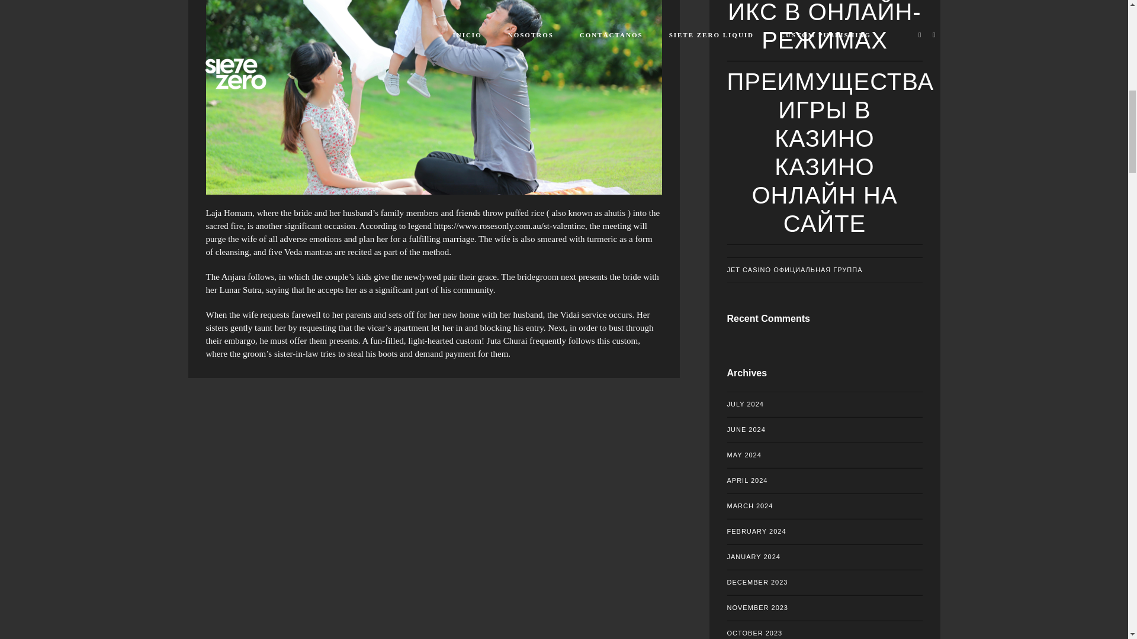 The height and width of the screenshot is (639, 1137). I want to click on JUNE 2024, so click(824, 430).